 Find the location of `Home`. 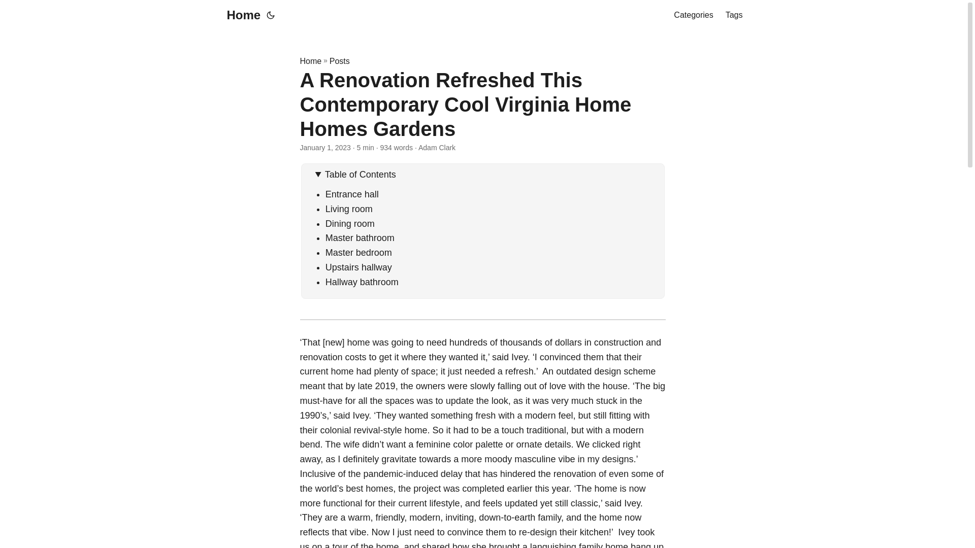

Home is located at coordinates (241, 15).